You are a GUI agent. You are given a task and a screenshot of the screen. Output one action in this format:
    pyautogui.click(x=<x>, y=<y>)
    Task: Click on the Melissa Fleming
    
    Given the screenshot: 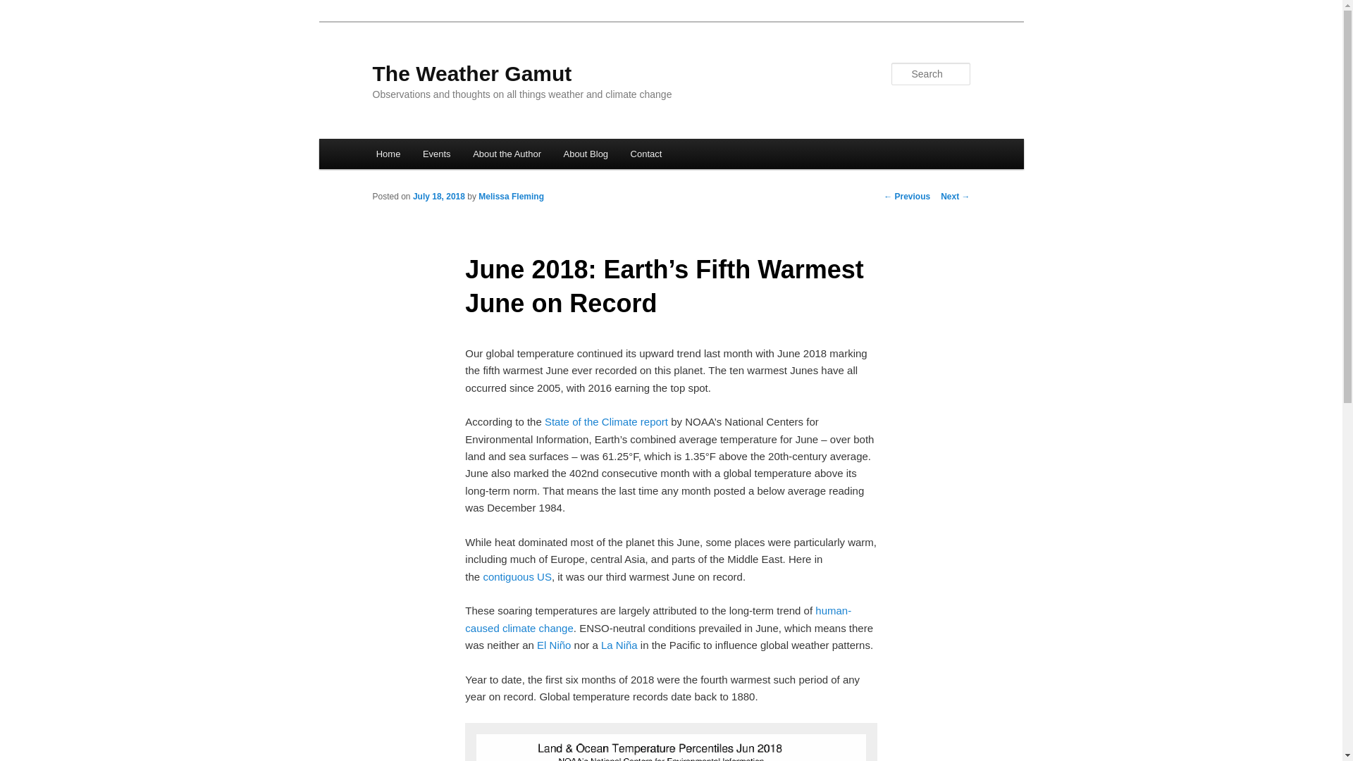 What is the action you would take?
    pyautogui.click(x=511, y=197)
    